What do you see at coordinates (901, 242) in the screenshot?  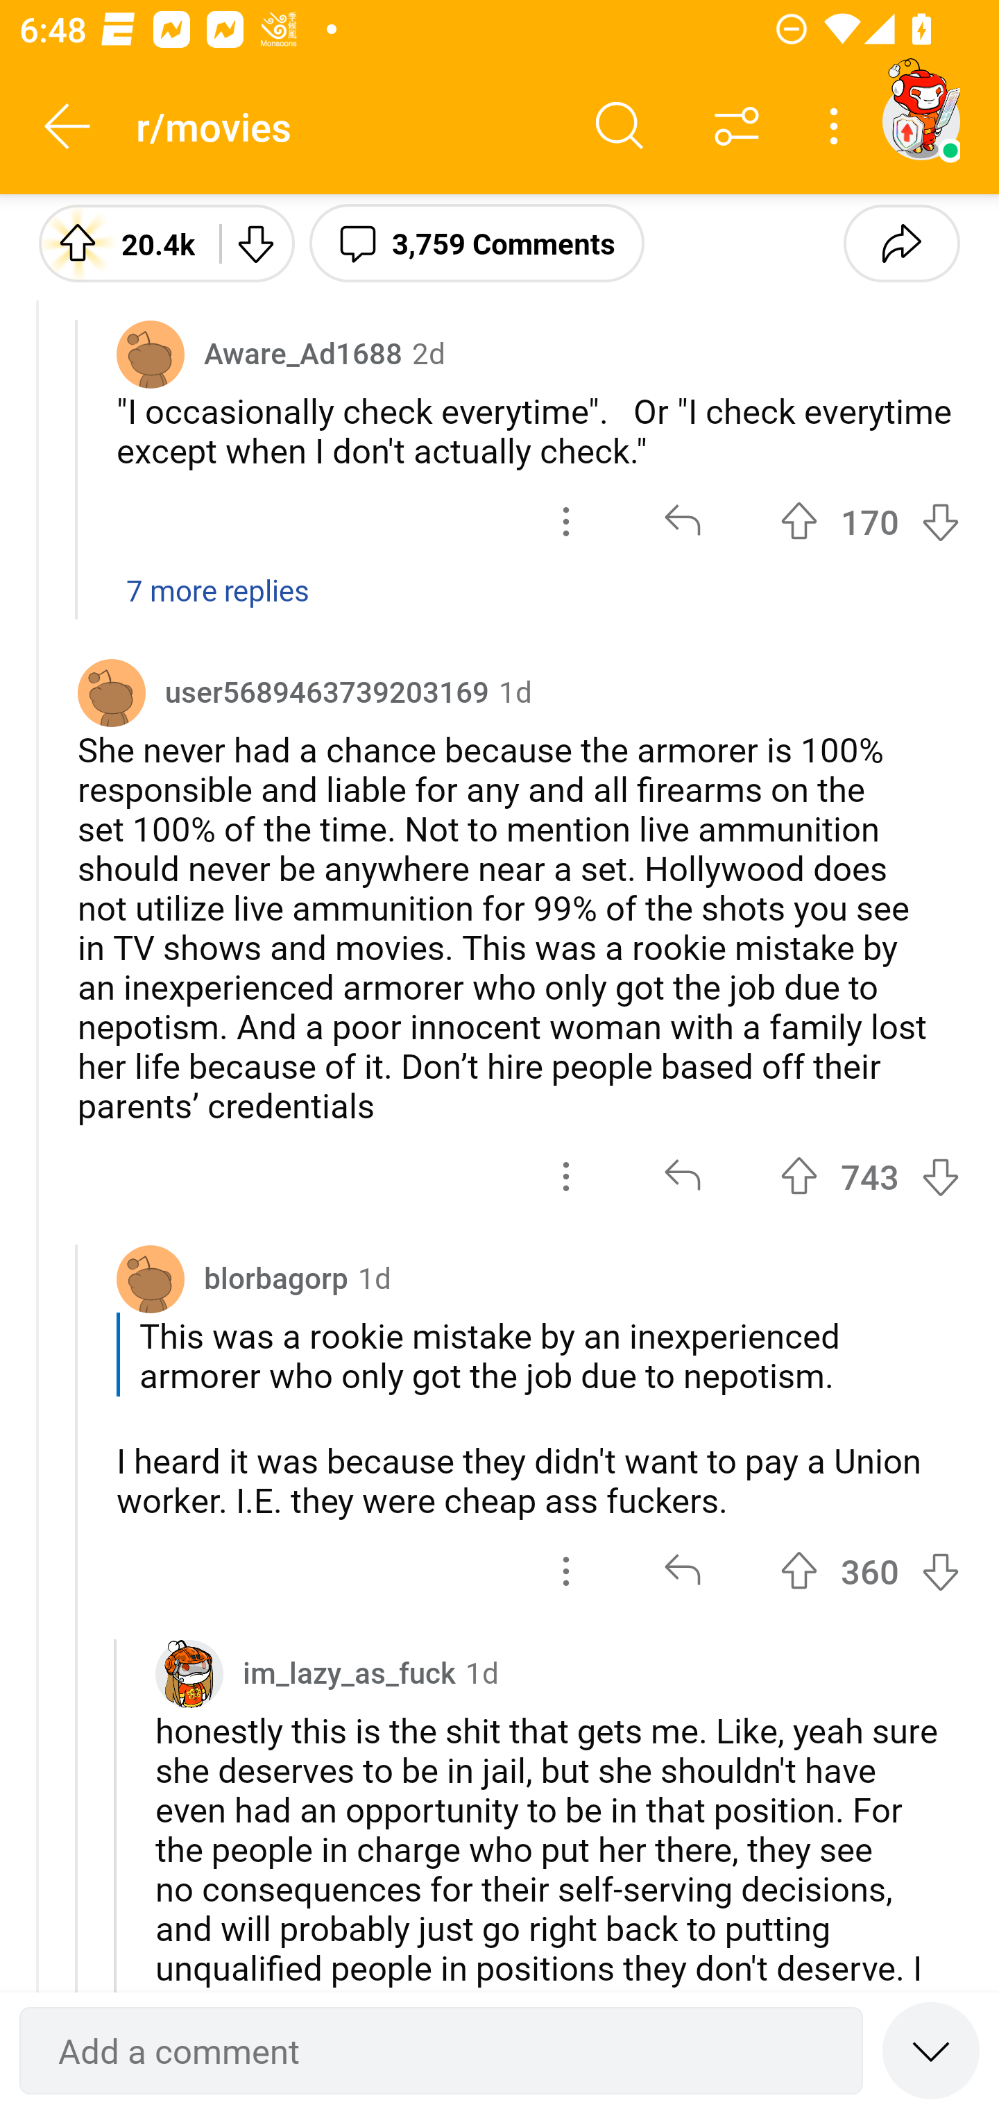 I see `Share` at bounding box center [901, 242].